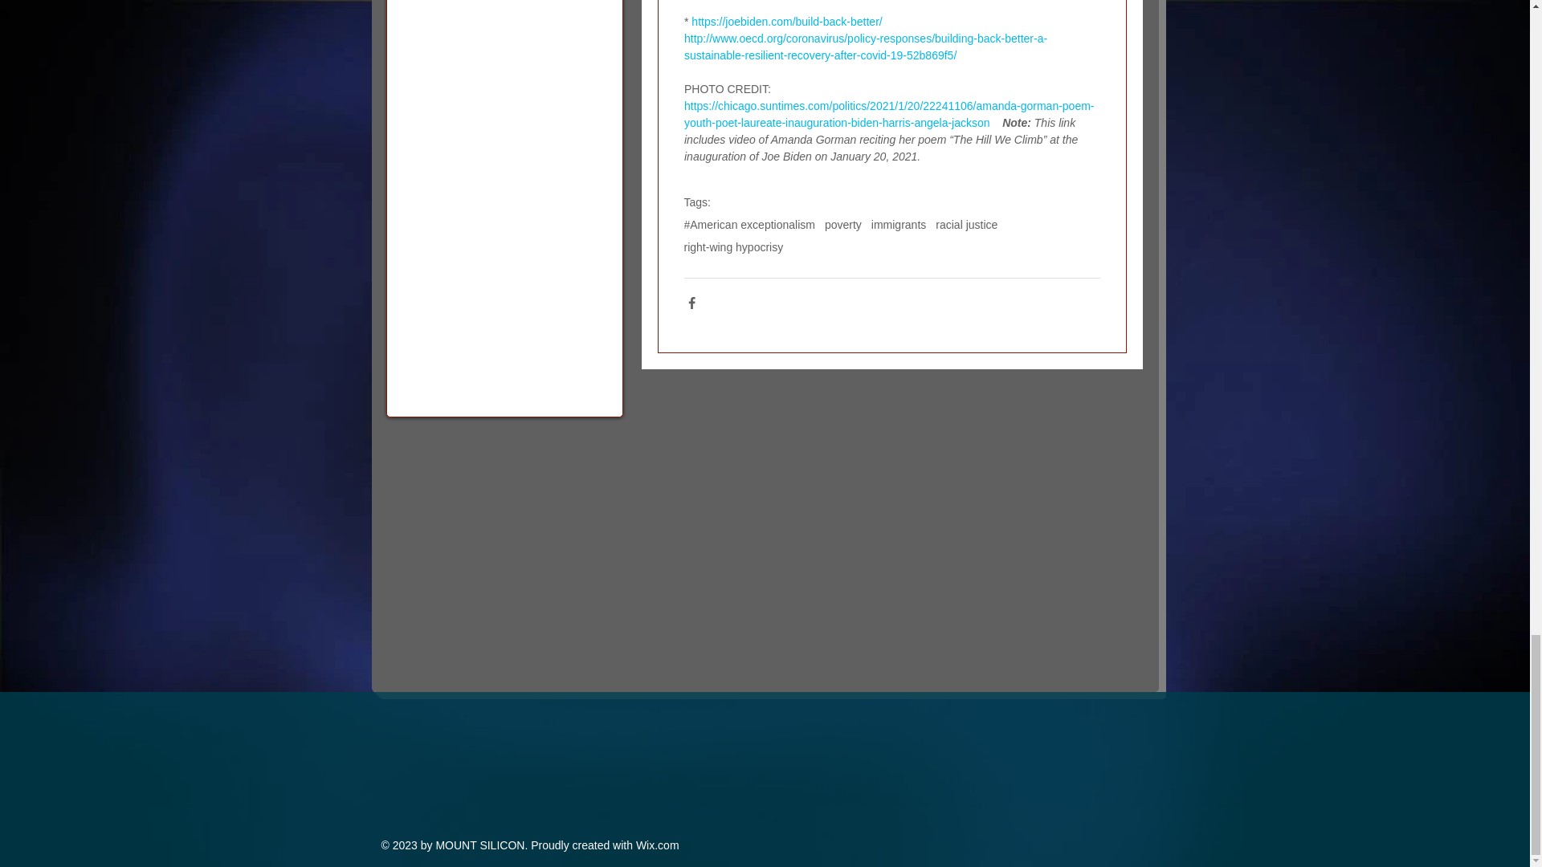  Describe the element at coordinates (898, 225) in the screenshot. I see `immigrants` at that location.